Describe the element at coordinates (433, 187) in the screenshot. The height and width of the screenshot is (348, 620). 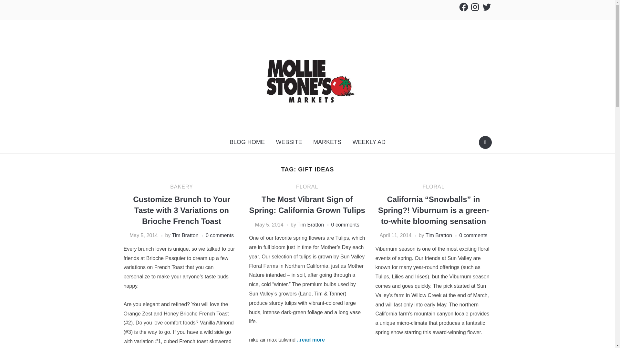
I see `FLORAL` at that location.